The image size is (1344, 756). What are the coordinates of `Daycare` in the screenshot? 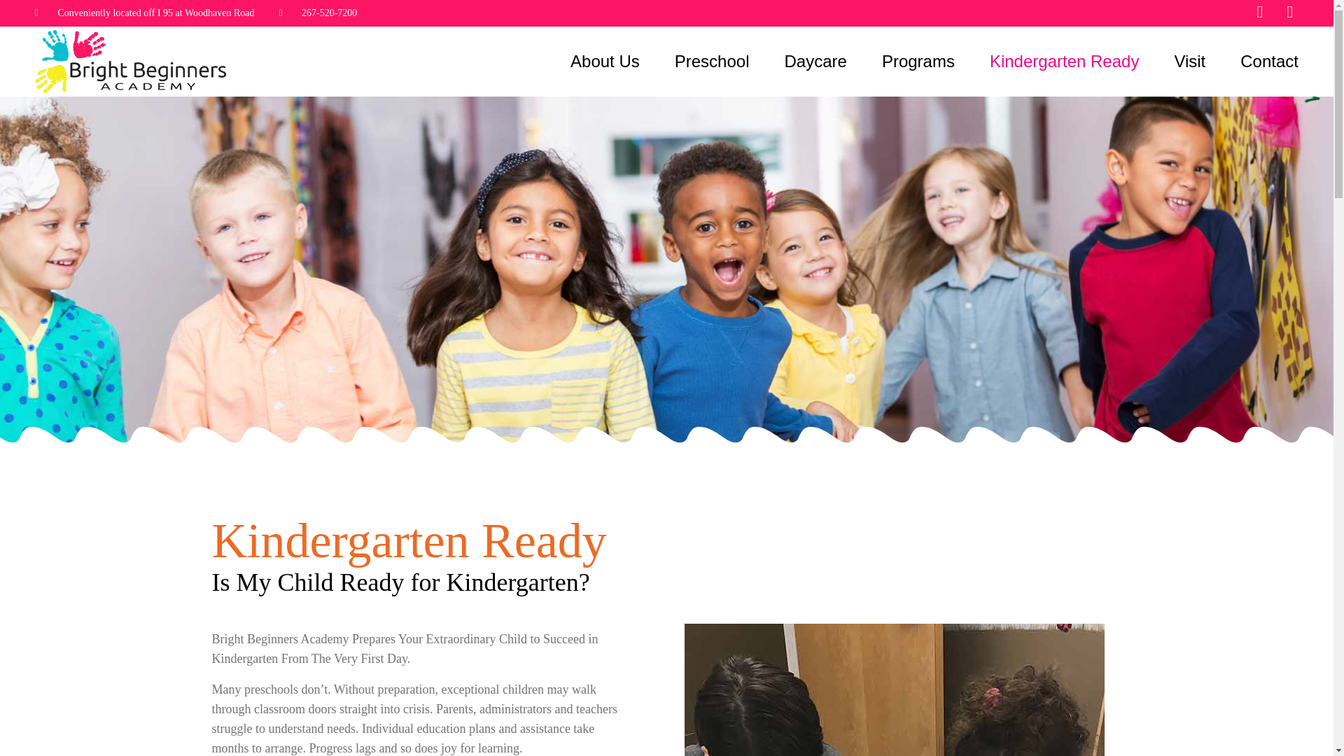 It's located at (815, 62).